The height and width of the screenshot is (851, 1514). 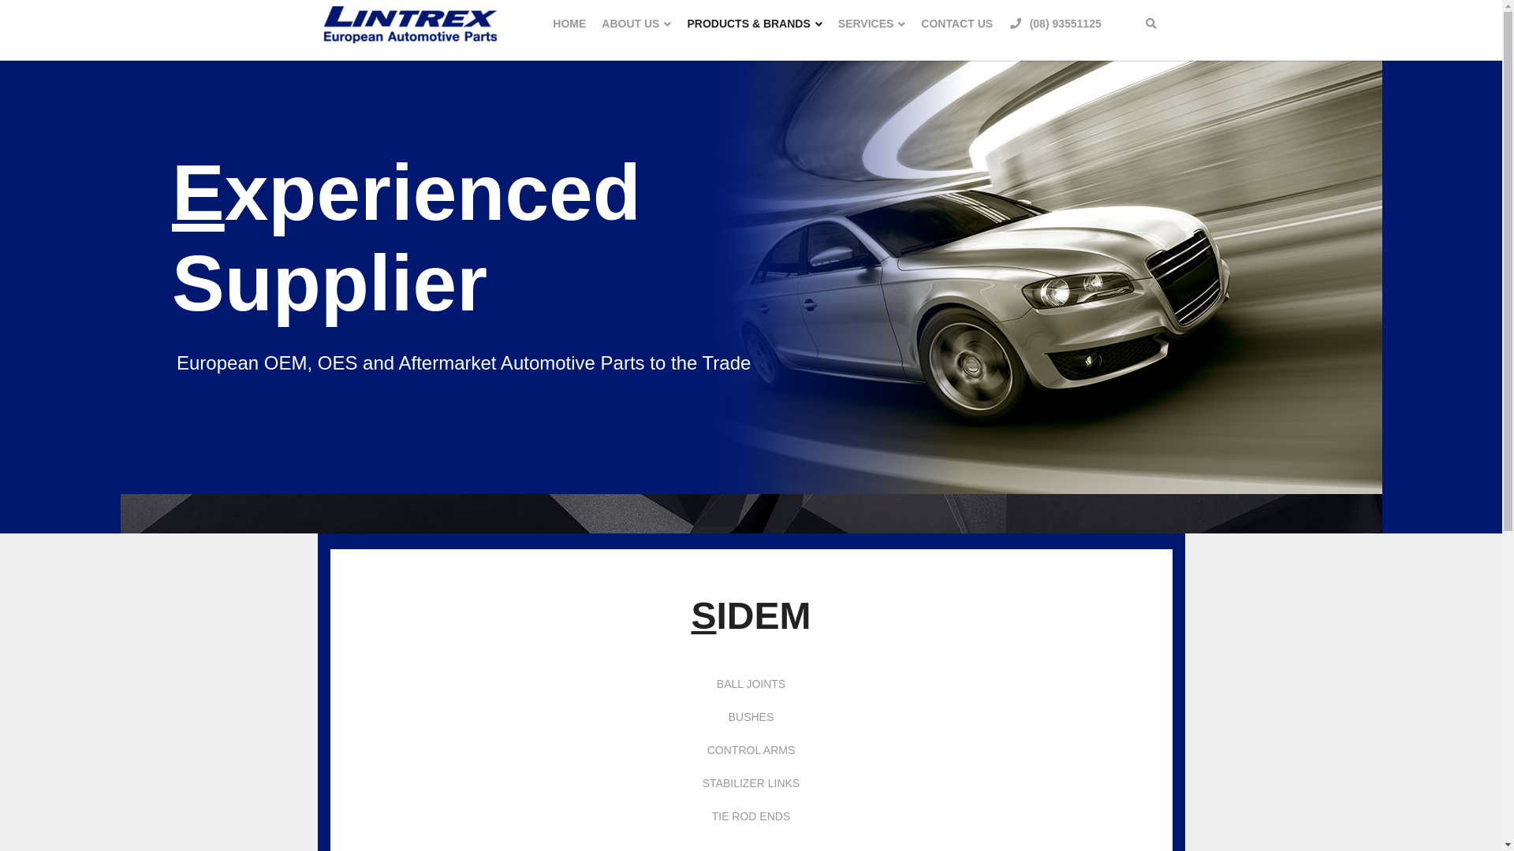 I want to click on ABOUT US, so click(x=636, y=24).